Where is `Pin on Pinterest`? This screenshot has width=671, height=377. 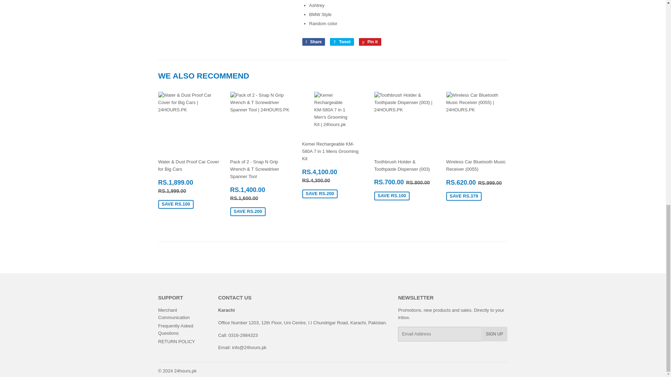
Pin on Pinterest is located at coordinates (370, 42).